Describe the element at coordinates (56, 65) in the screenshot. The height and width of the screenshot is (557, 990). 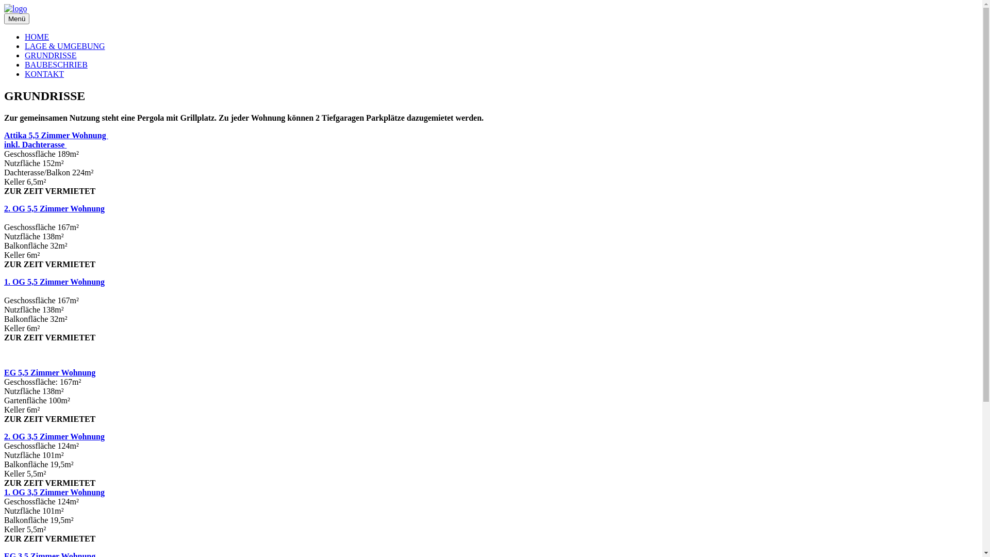
I see `BAUBESCHRIEB` at that location.